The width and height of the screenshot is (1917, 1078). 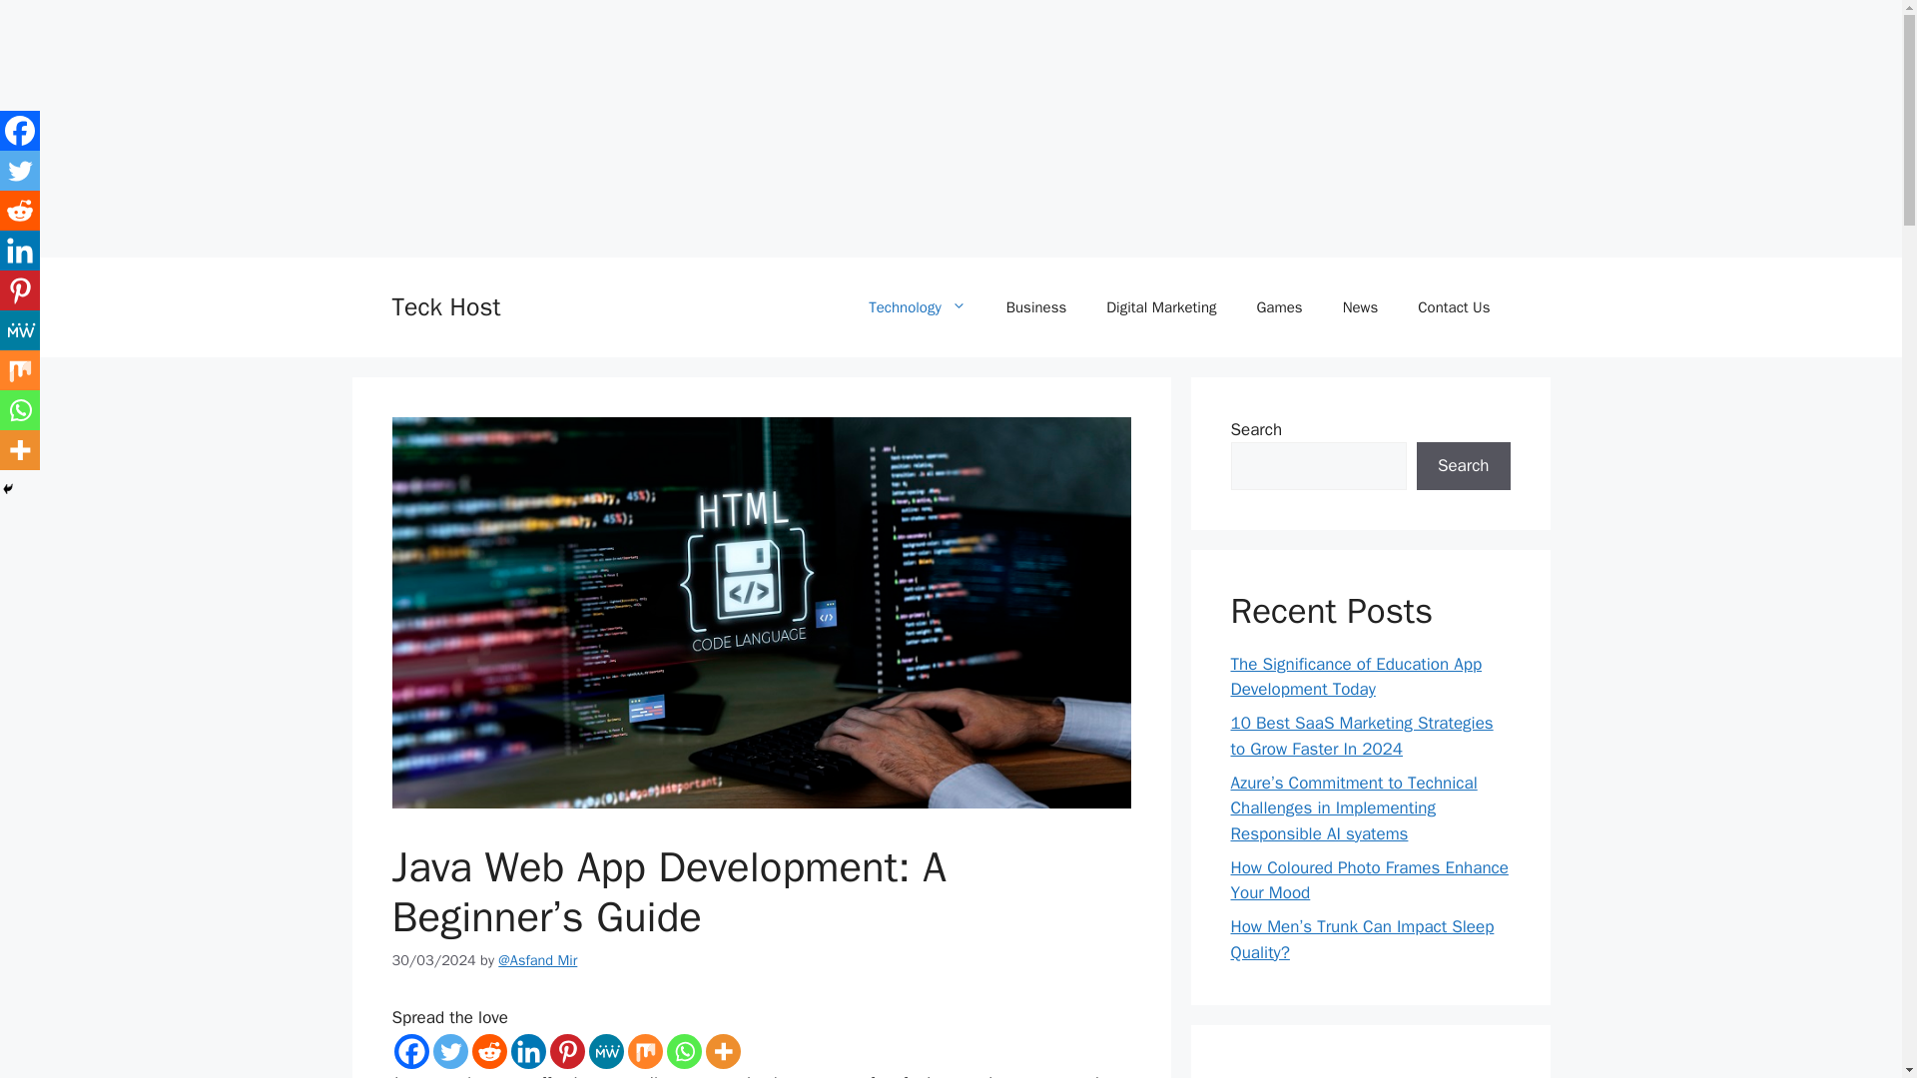 What do you see at coordinates (1454, 307) in the screenshot?
I see `Contact Us` at bounding box center [1454, 307].